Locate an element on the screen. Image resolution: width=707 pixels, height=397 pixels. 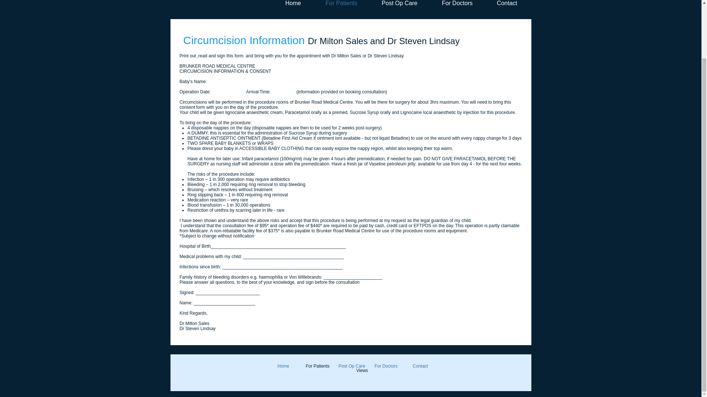
Home is located at coordinates (288, 4).